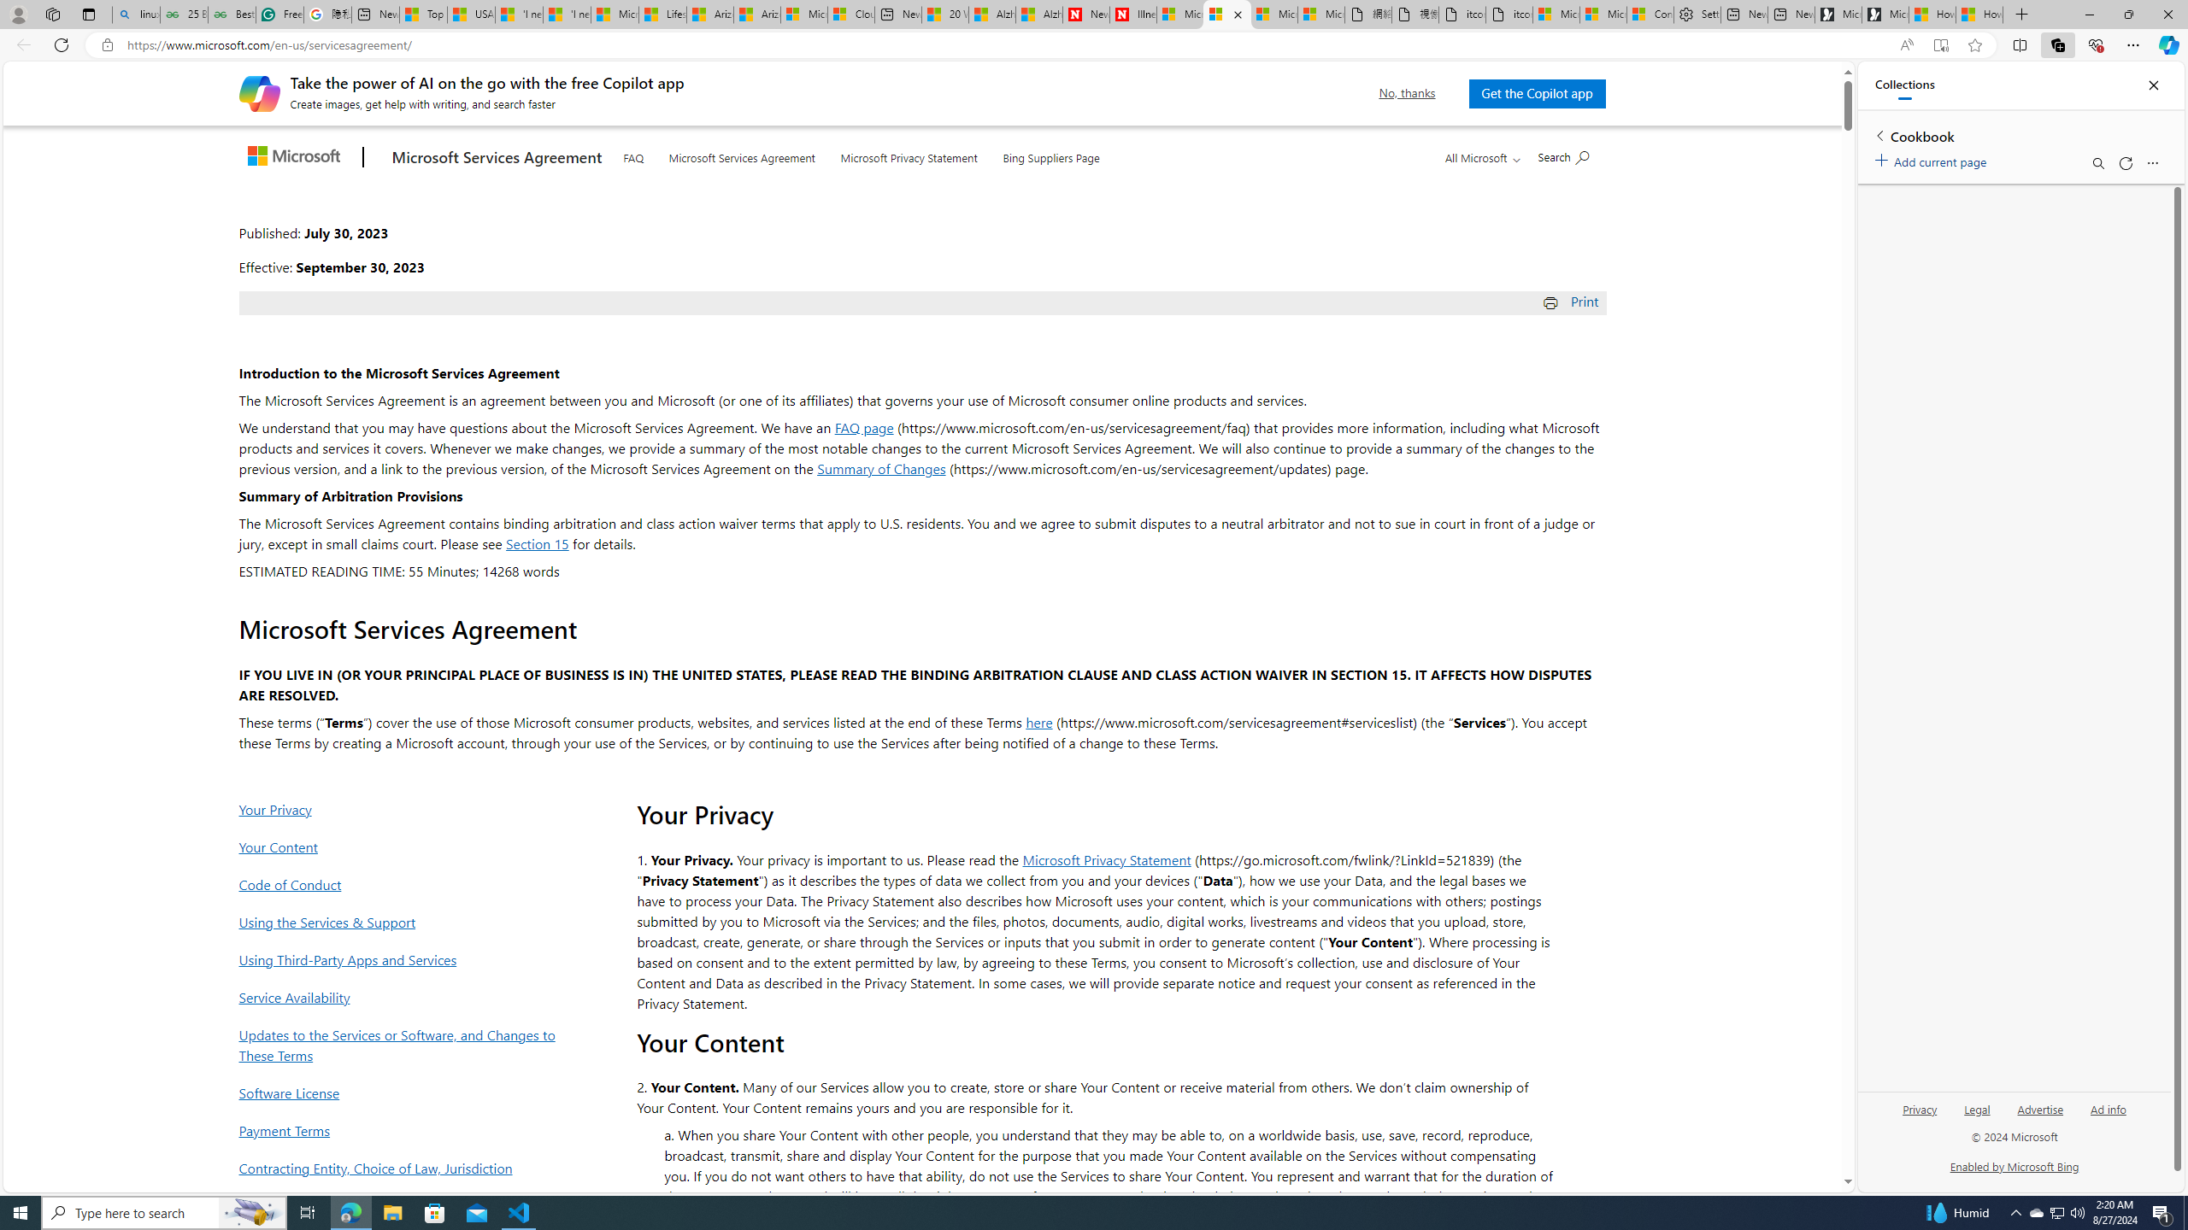  Describe the element at coordinates (632, 154) in the screenshot. I see `FAQ` at that location.